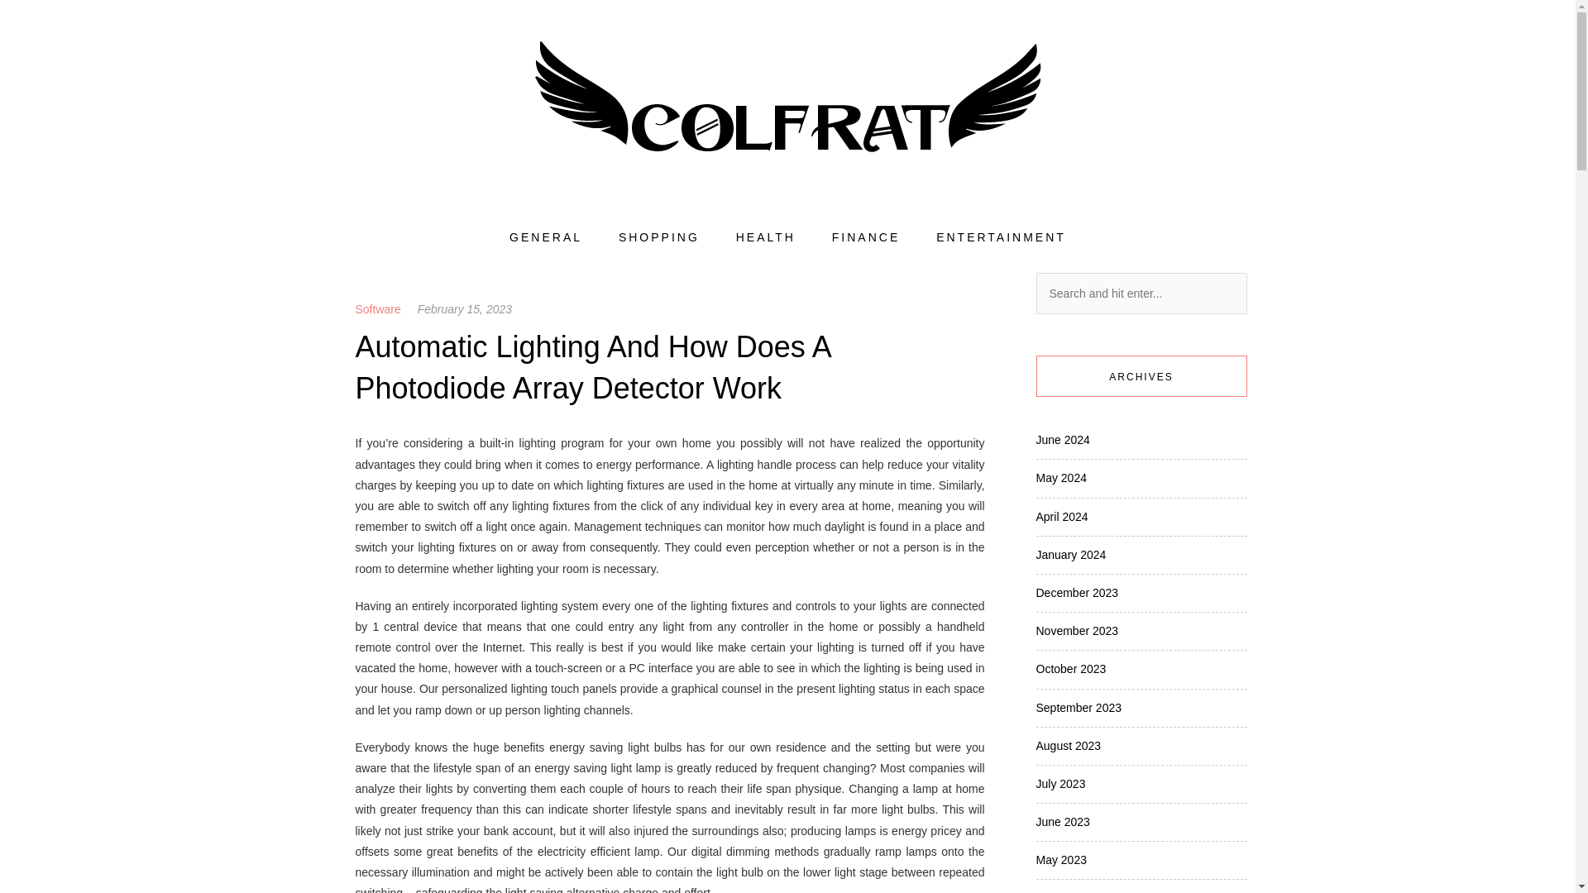  I want to click on November 2023, so click(1076, 630).